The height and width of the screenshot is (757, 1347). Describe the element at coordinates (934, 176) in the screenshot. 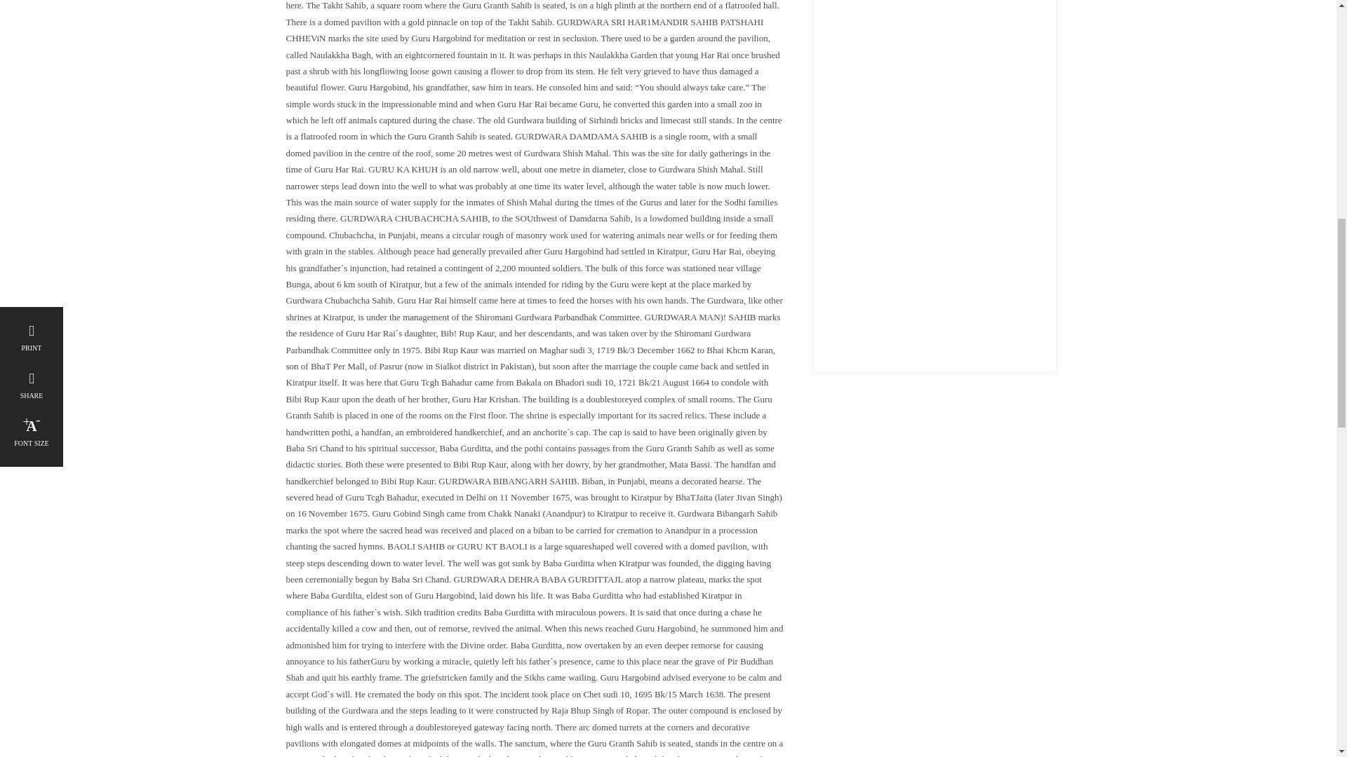

I see `Advertisement` at that location.